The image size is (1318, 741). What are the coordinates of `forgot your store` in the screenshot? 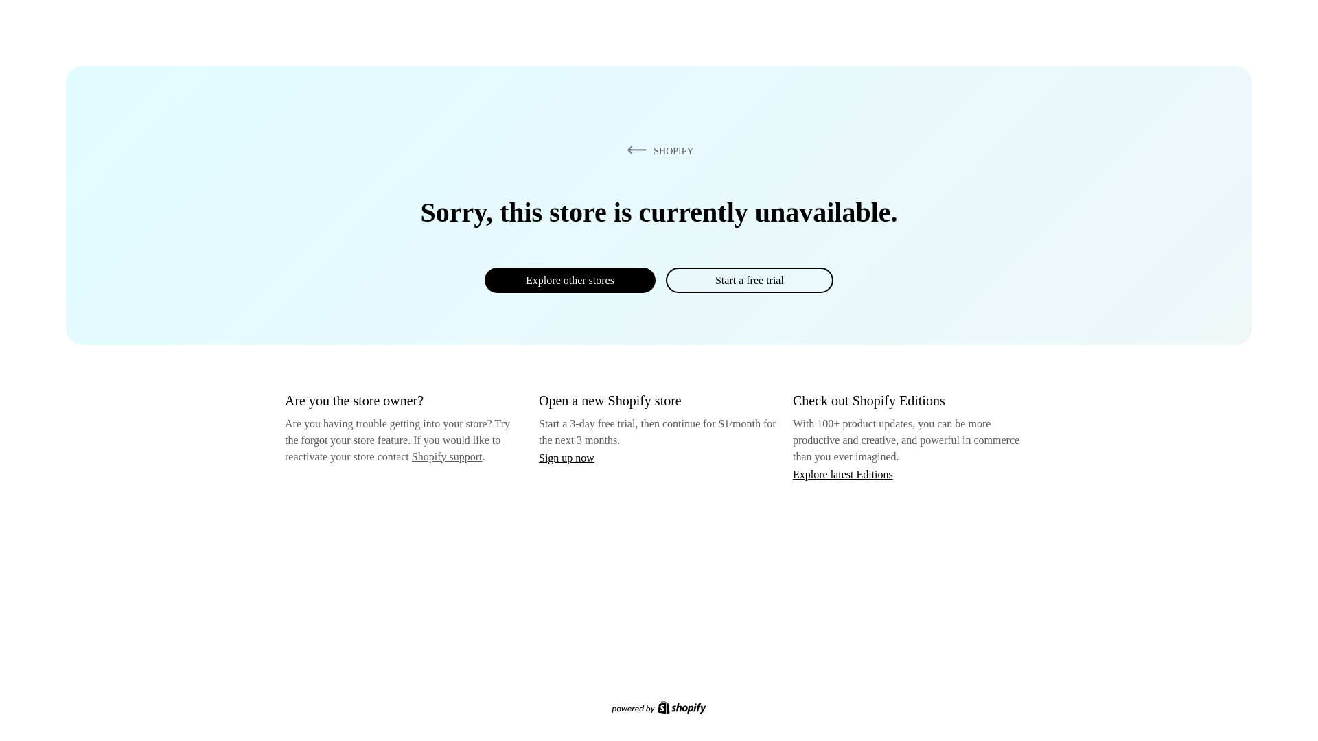 It's located at (338, 440).